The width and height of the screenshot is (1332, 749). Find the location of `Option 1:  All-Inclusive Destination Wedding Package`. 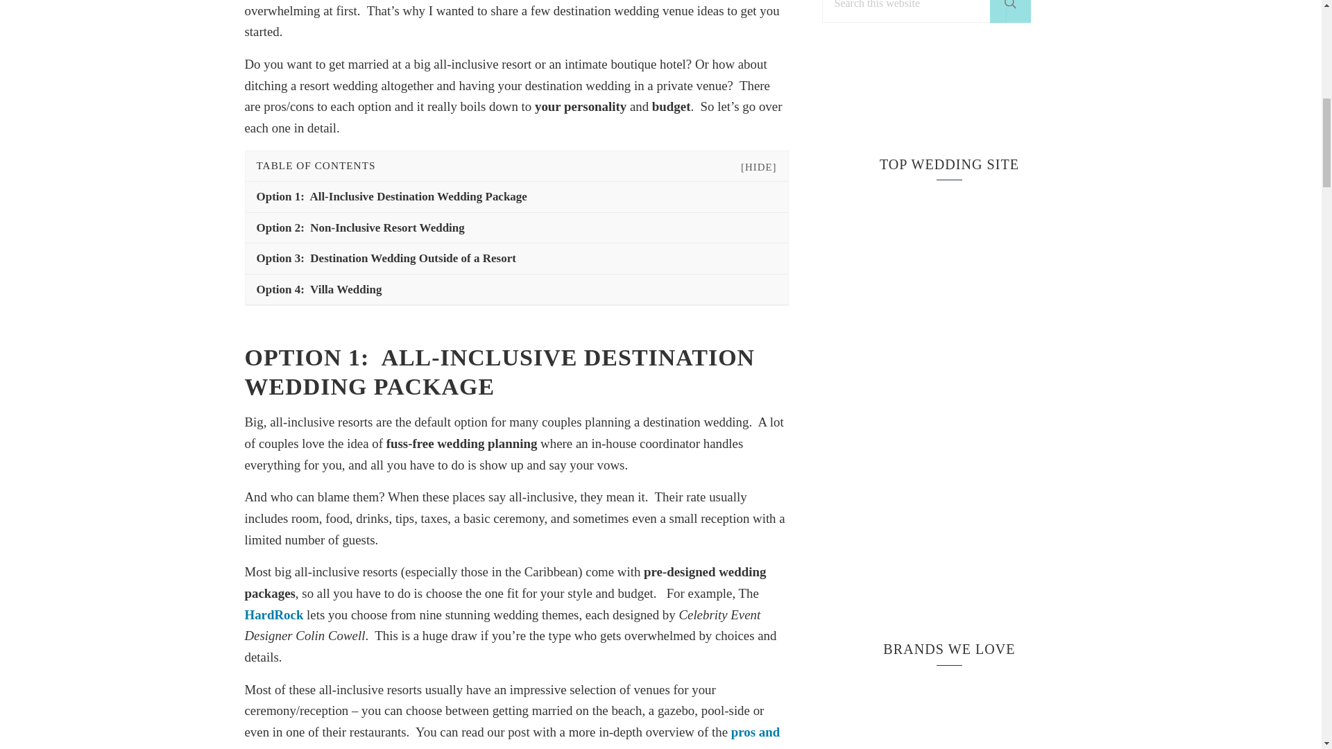

Option 1:  All-Inclusive Destination Wedding Package is located at coordinates (516, 197).